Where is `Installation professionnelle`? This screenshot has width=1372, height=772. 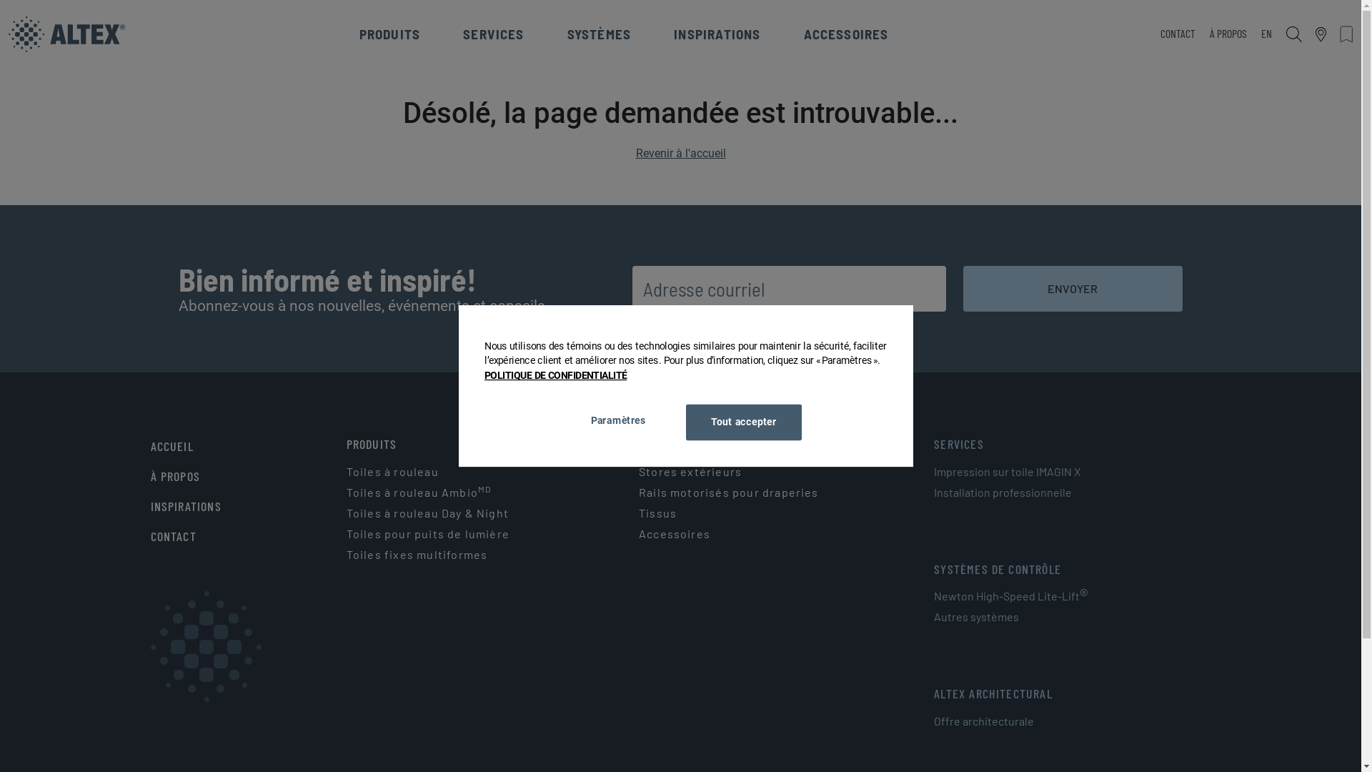
Installation professionnelle is located at coordinates (1003, 493).